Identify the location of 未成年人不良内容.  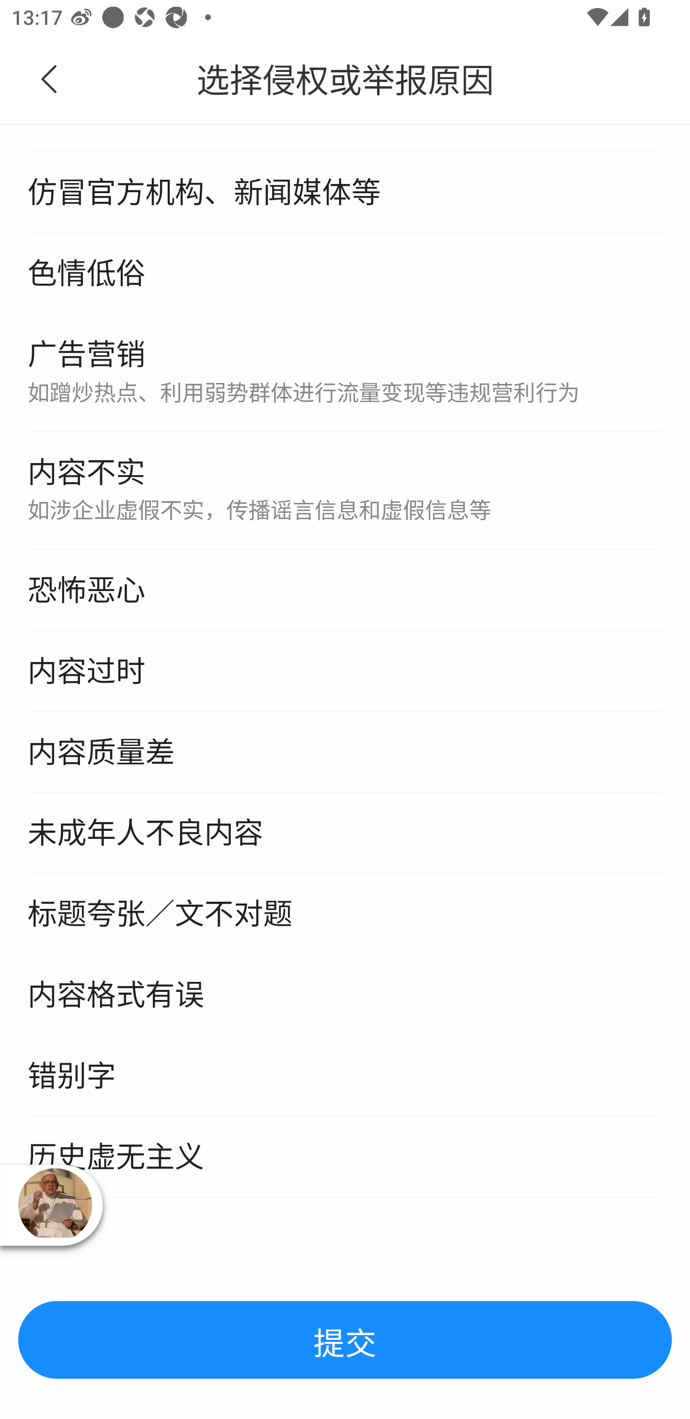
(345, 834).